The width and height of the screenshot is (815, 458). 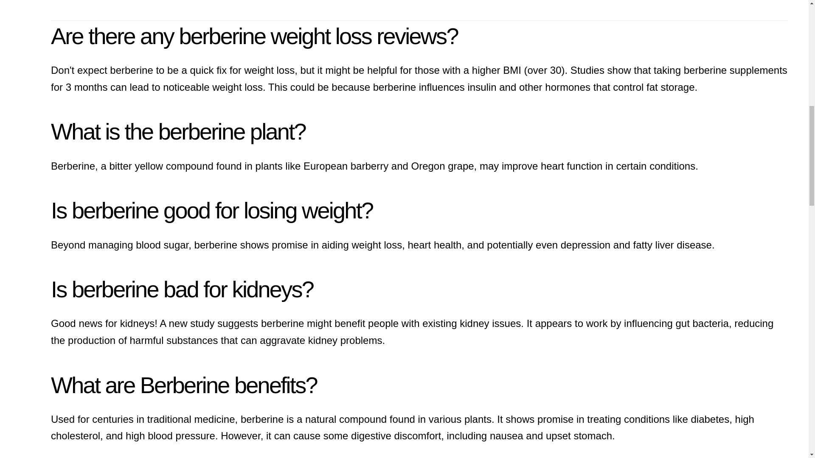 I want to click on Are there any berberine weight loss reviews?, so click(x=254, y=36).